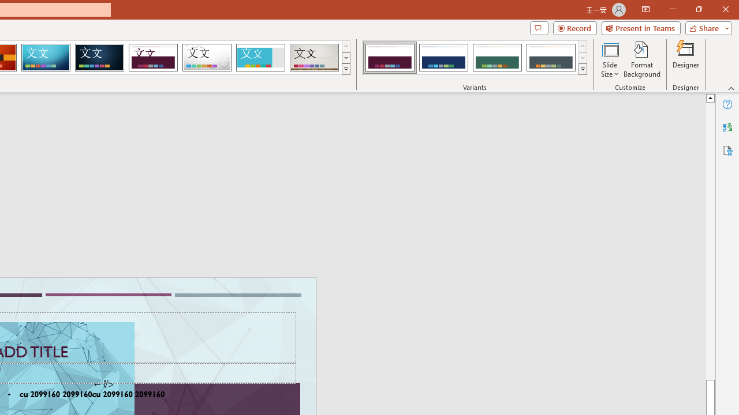 The image size is (739, 415). Describe the element at coordinates (475, 58) in the screenshot. I see `AutomationID: ThemeVariantsGallery` at that location.